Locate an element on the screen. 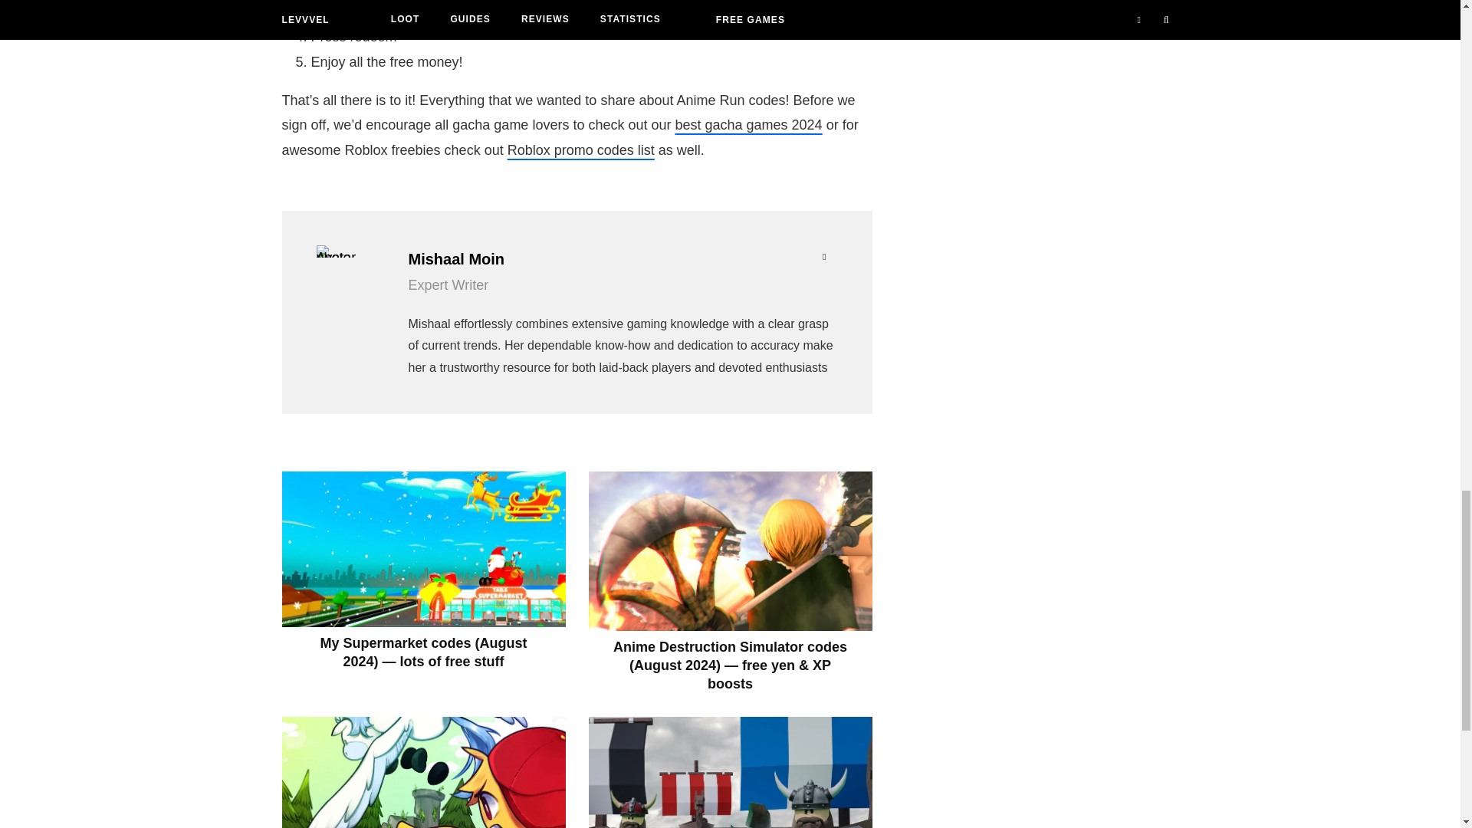 The image size is (1472, 828). Pet-Heroes-codes is located at coordinates (423, 773).